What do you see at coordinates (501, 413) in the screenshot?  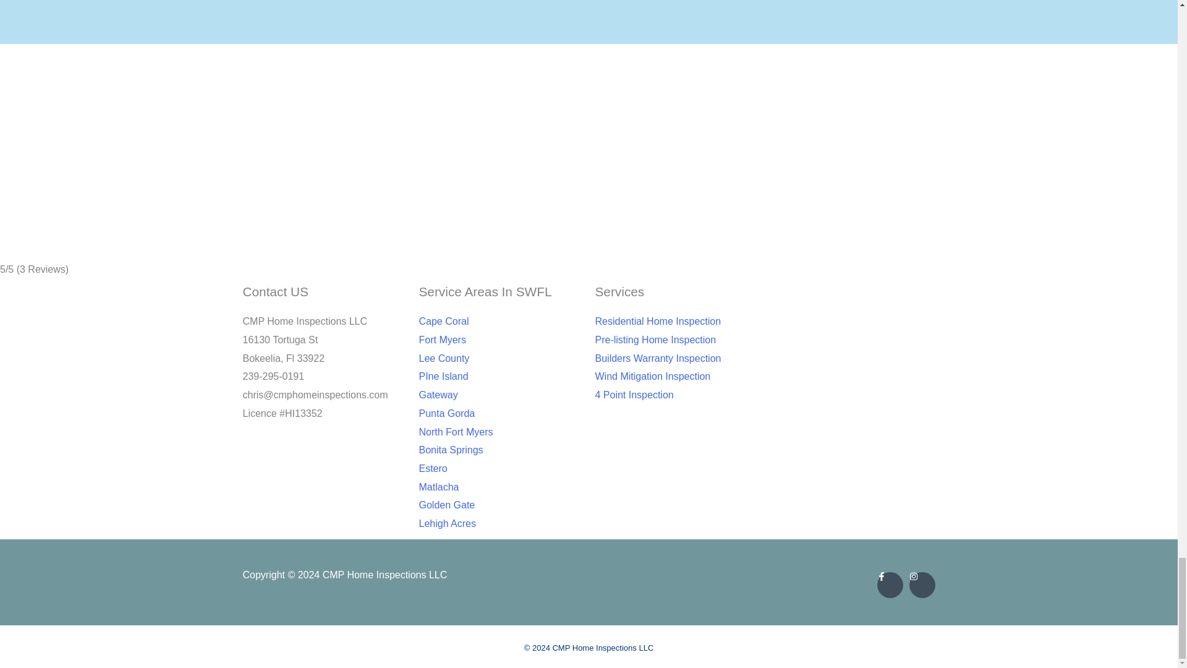 I see `Punta Gorda` at bounding box center [501, 413].